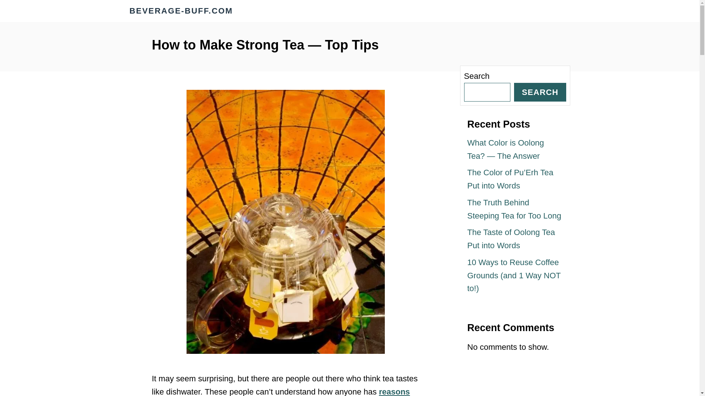 The height and width of the screenshot is (396, 705). I want to click on reasons for drinking tea, so click(281, 392).